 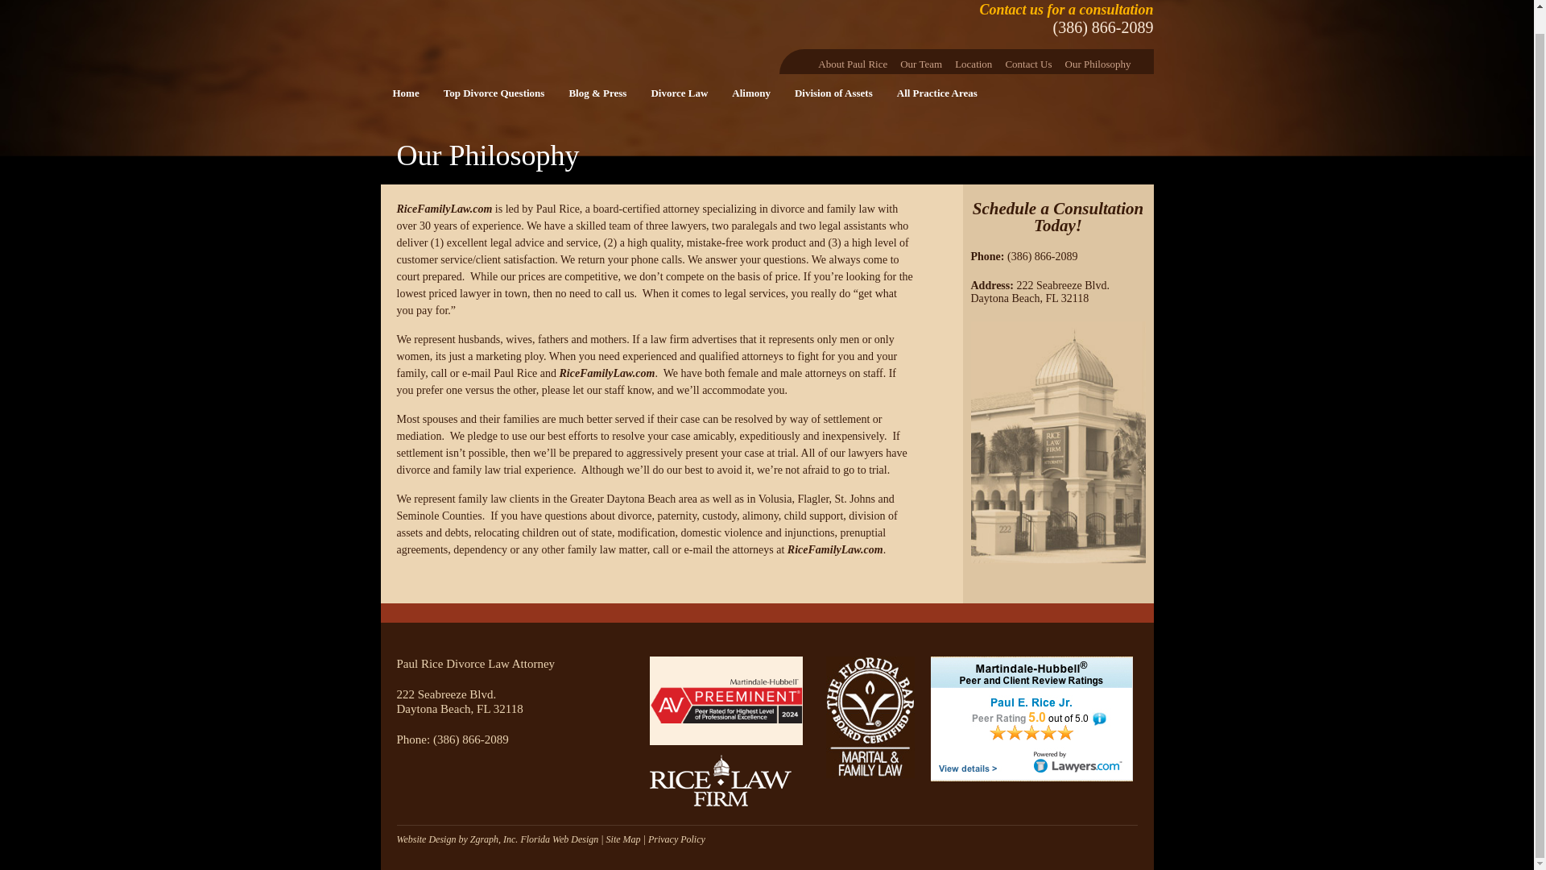 What do you see at coordinates (750, 93) in the screenshot?
I see `Alimony` at bounding box center [750, 93].